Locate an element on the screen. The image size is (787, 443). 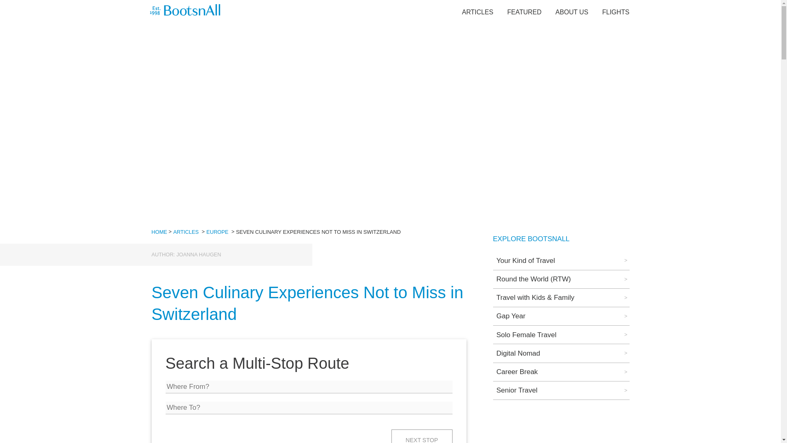
ABOUT US is located at coordinates (571, 11).